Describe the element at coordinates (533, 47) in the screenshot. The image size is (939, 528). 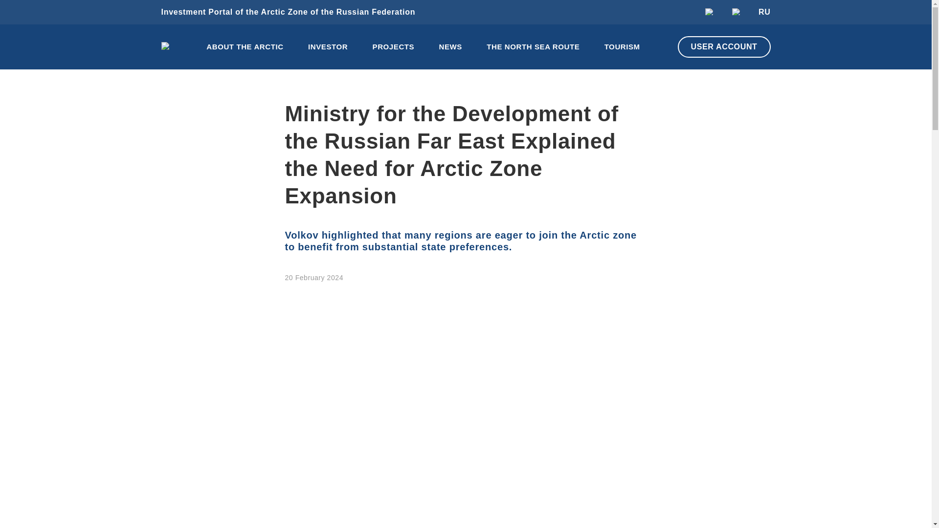
I see `THE NORTH SEA ROUTE` at that location.